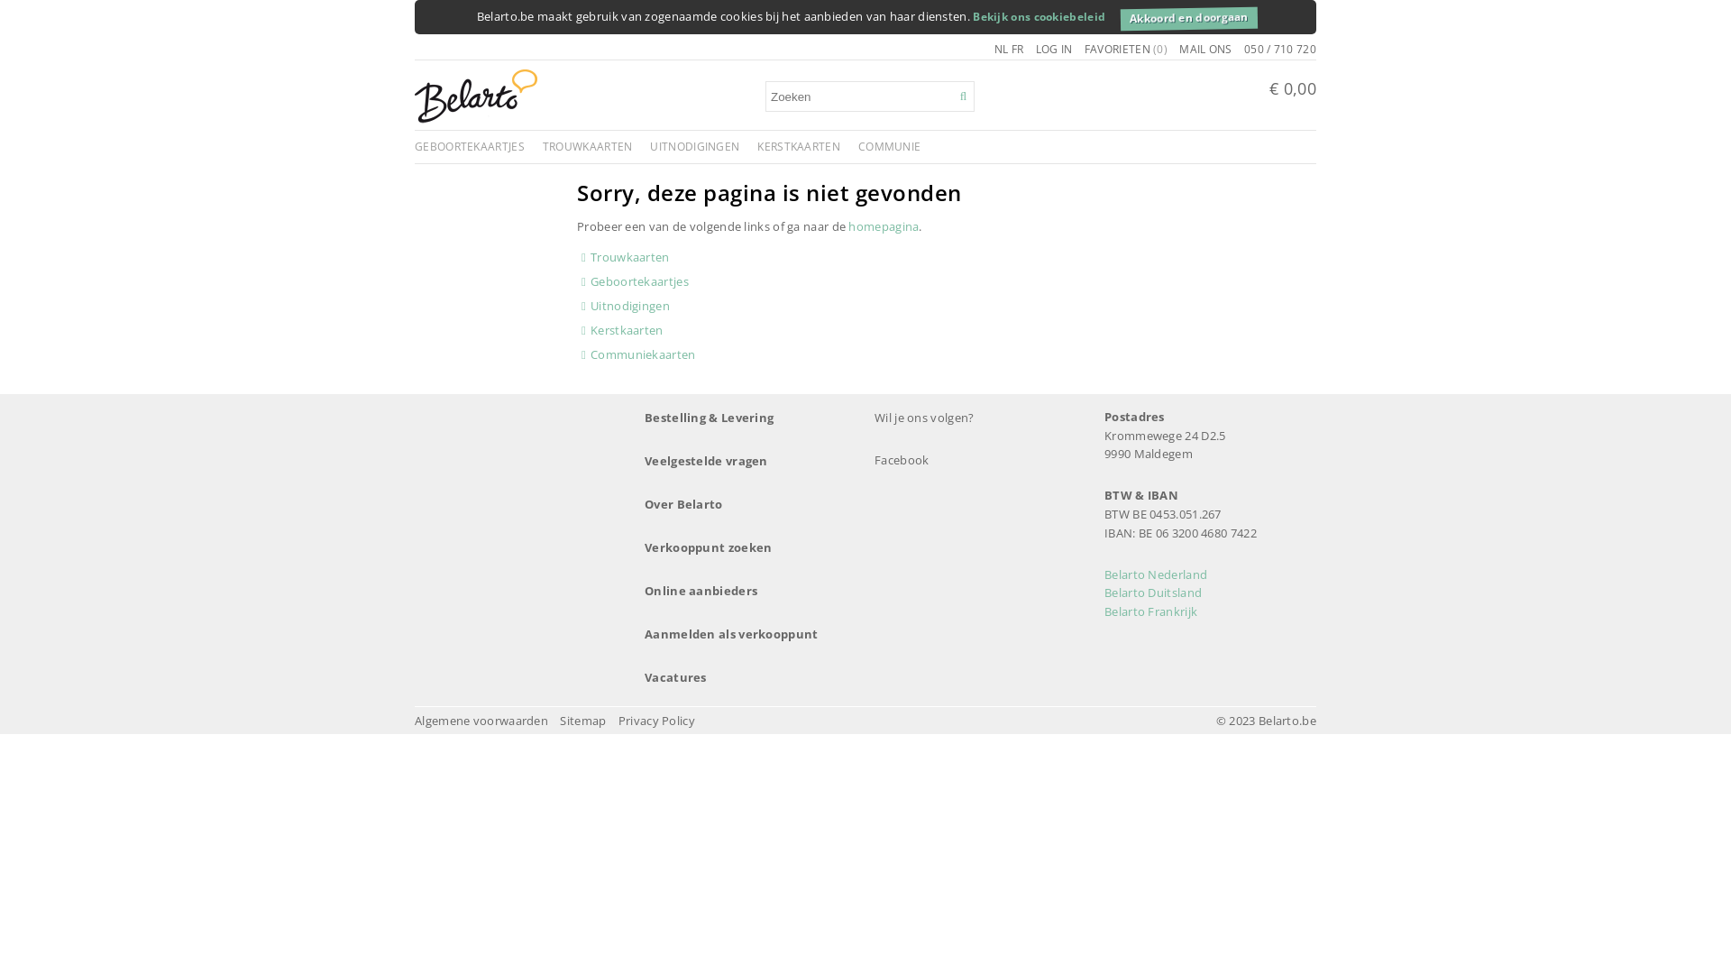 This screenshot has width=1731, height=974. I want to click on Aanmelden als verkooppunt, so click(750, 635).